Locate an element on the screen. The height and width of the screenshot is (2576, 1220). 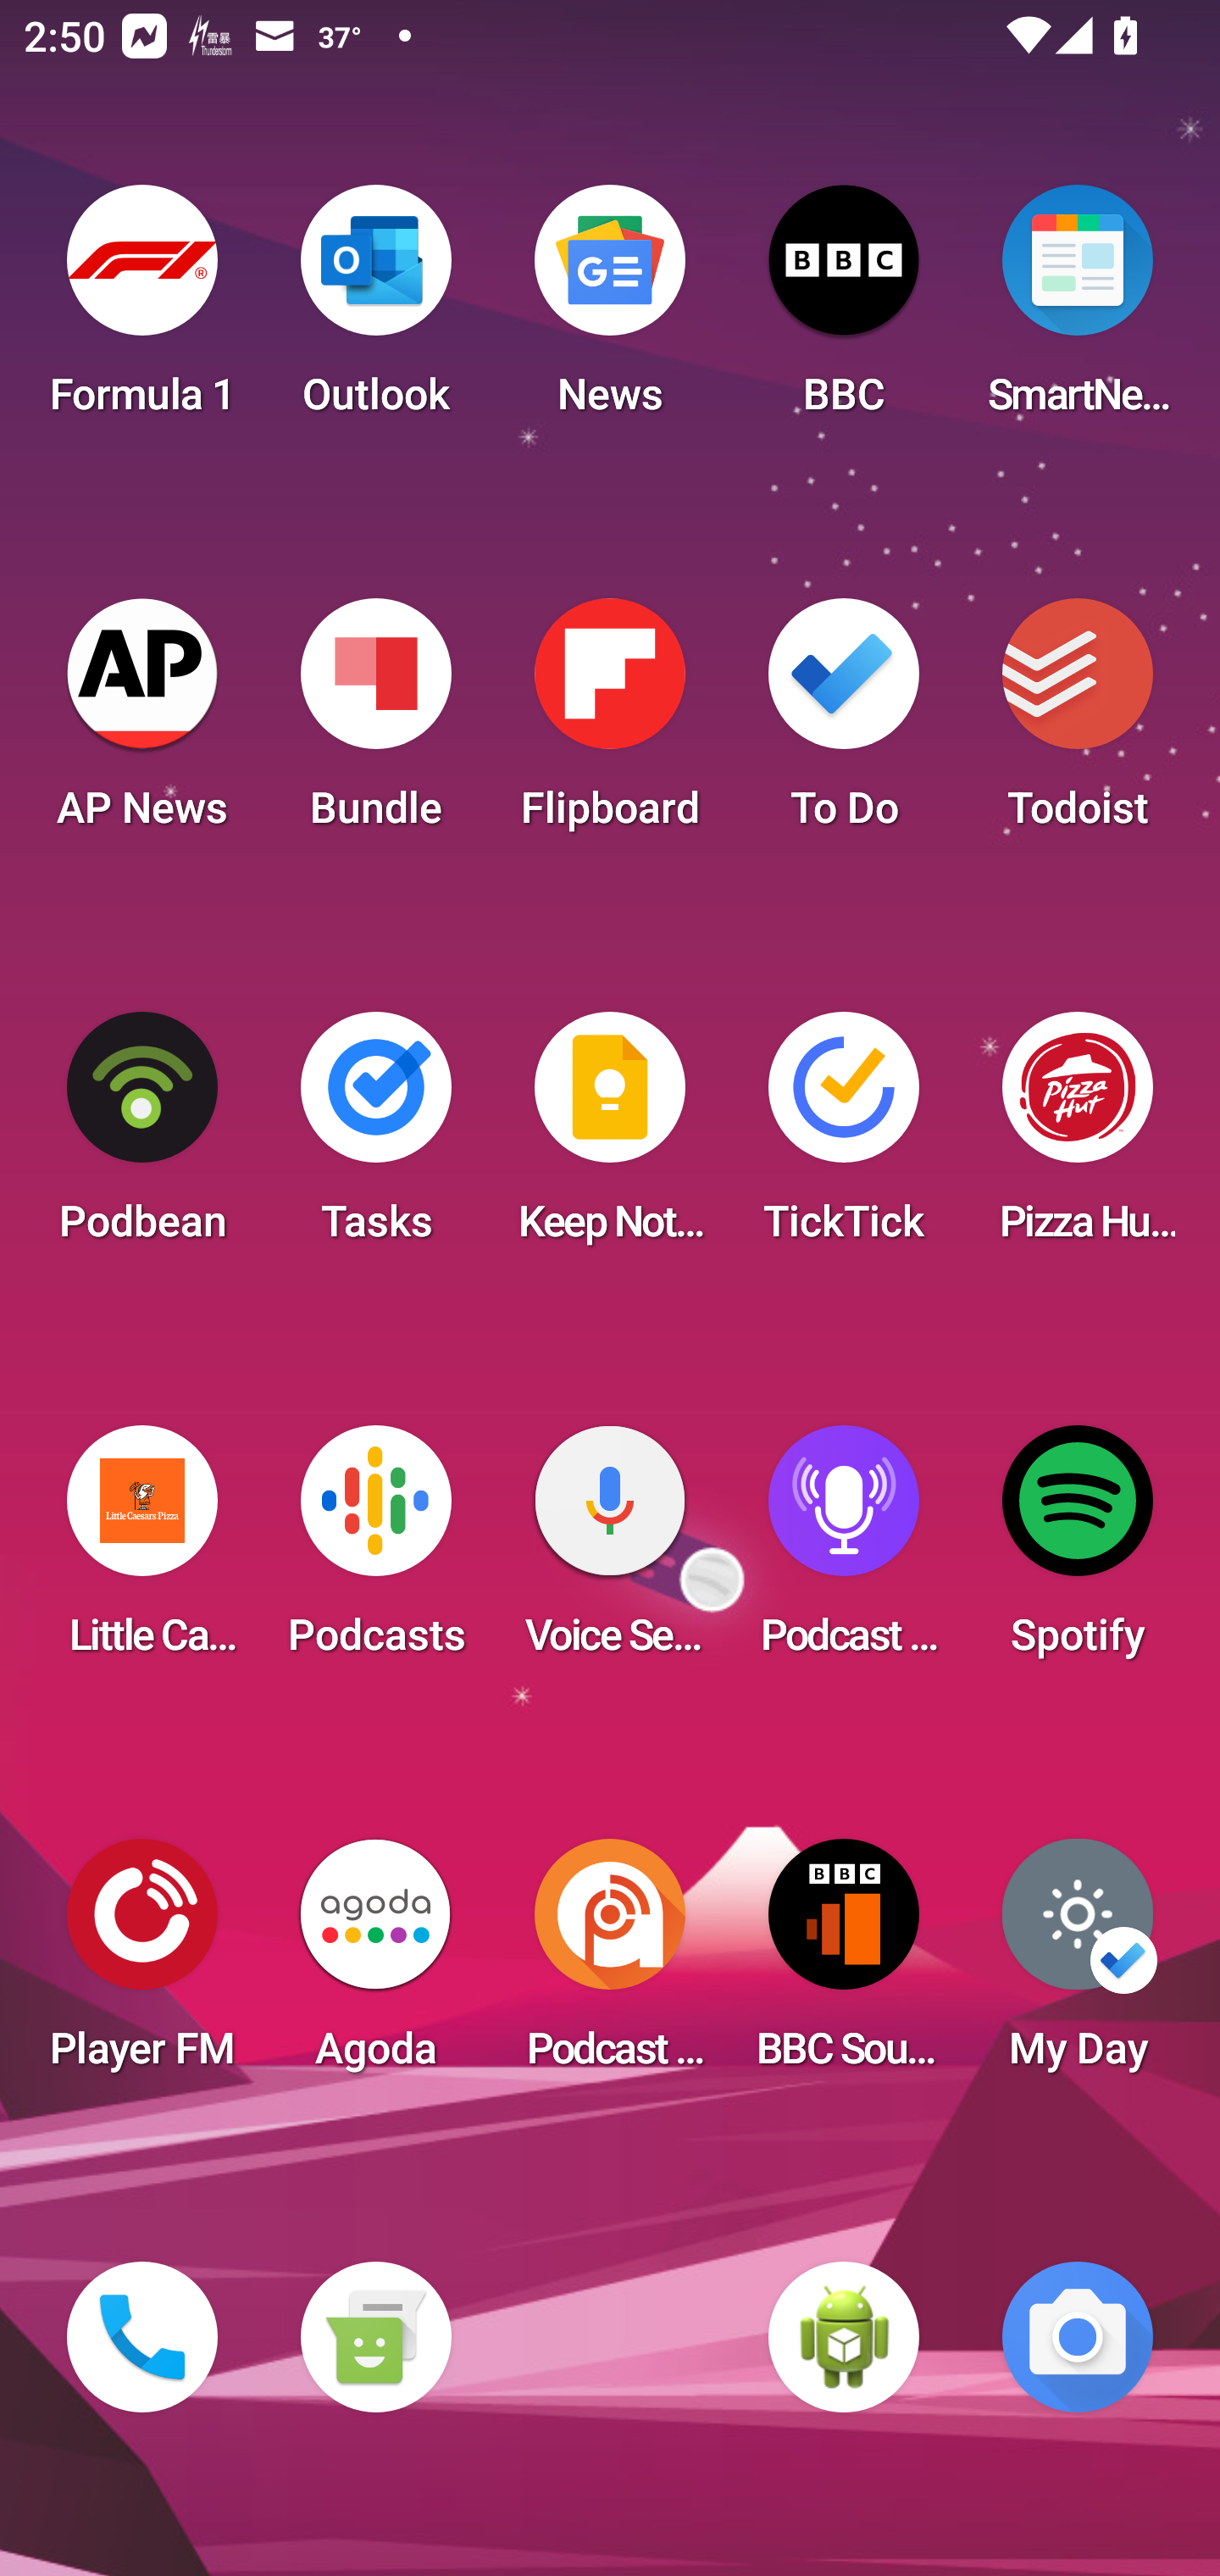
Podbean is located at coordinates (142, 1137).